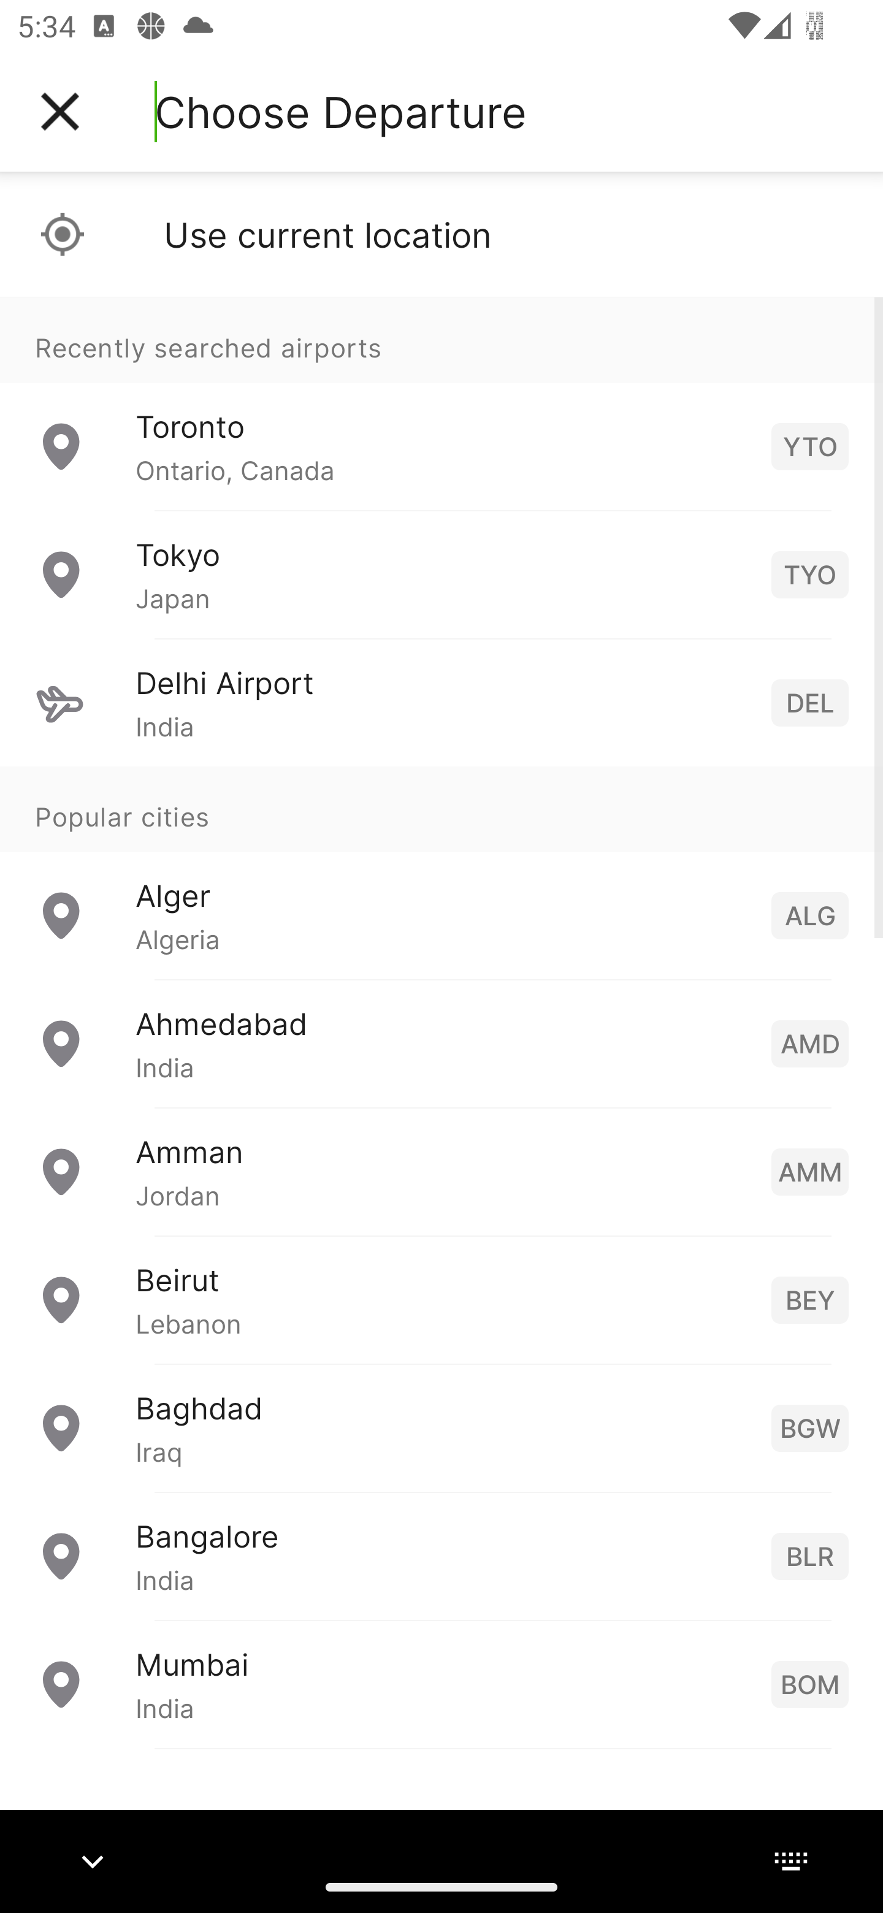 Image resolution: width=883 pixels, height=1913 pixels. What do you see at coordinates (442, 1044) in the screenshot?
I see `Ahmedabad India AMD` at bounding box center [442, 1044].